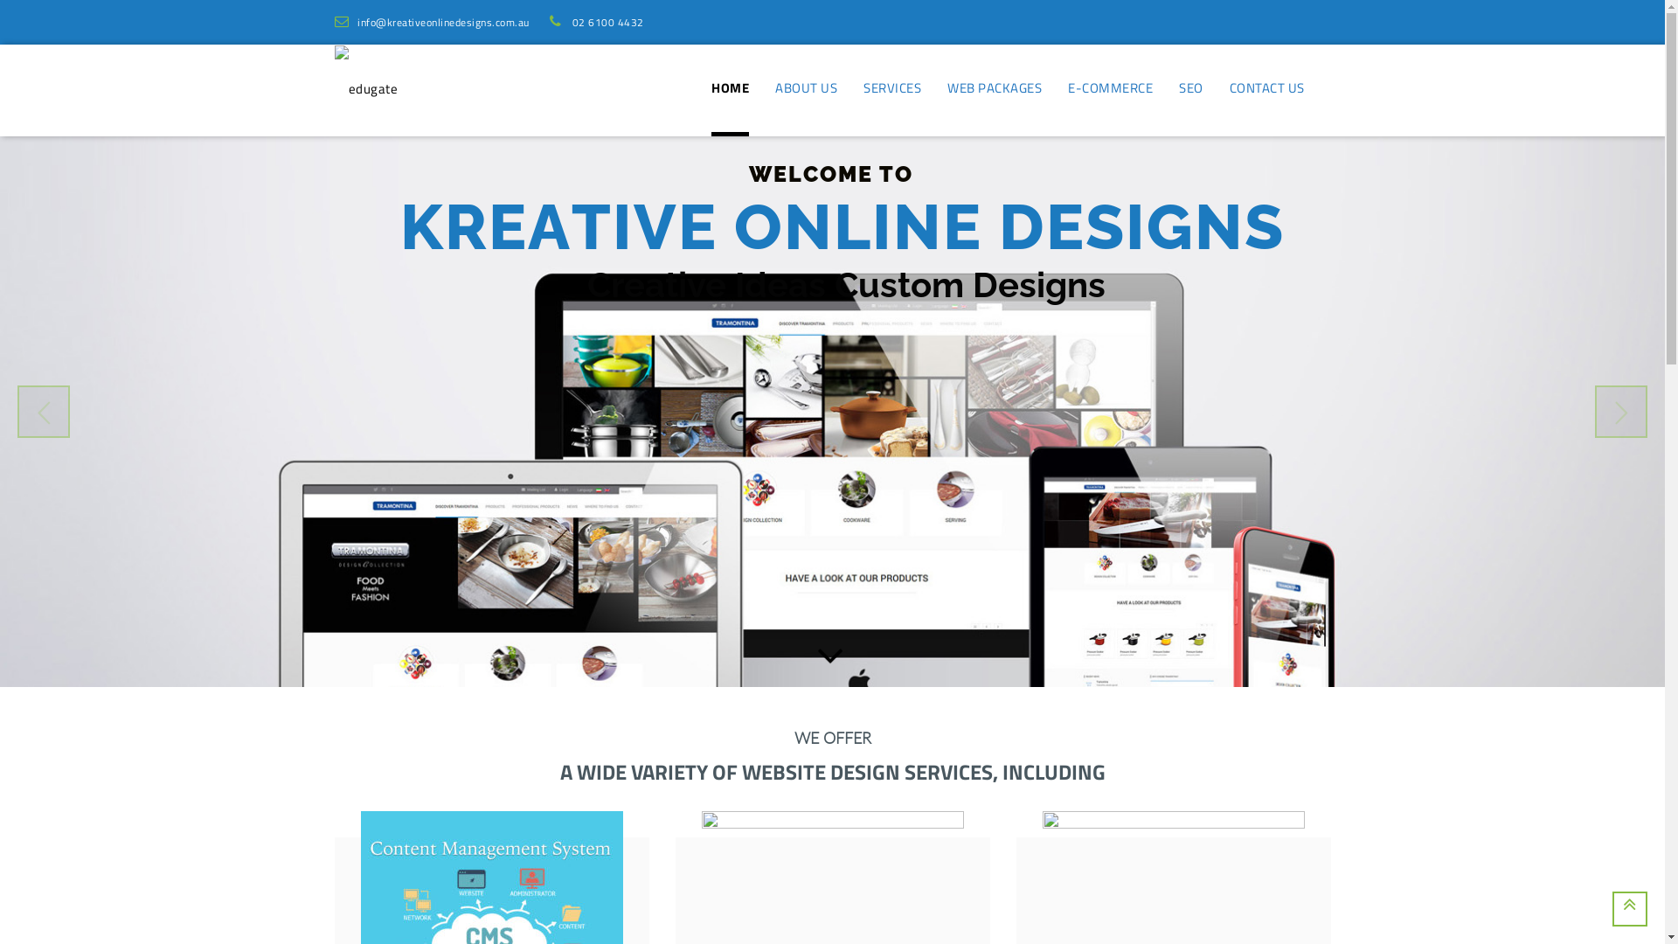  What do you see at coordinates (1110, 90) in the screenshot?
I see `E-COMMERCE` at bounding box center [1110, 90].